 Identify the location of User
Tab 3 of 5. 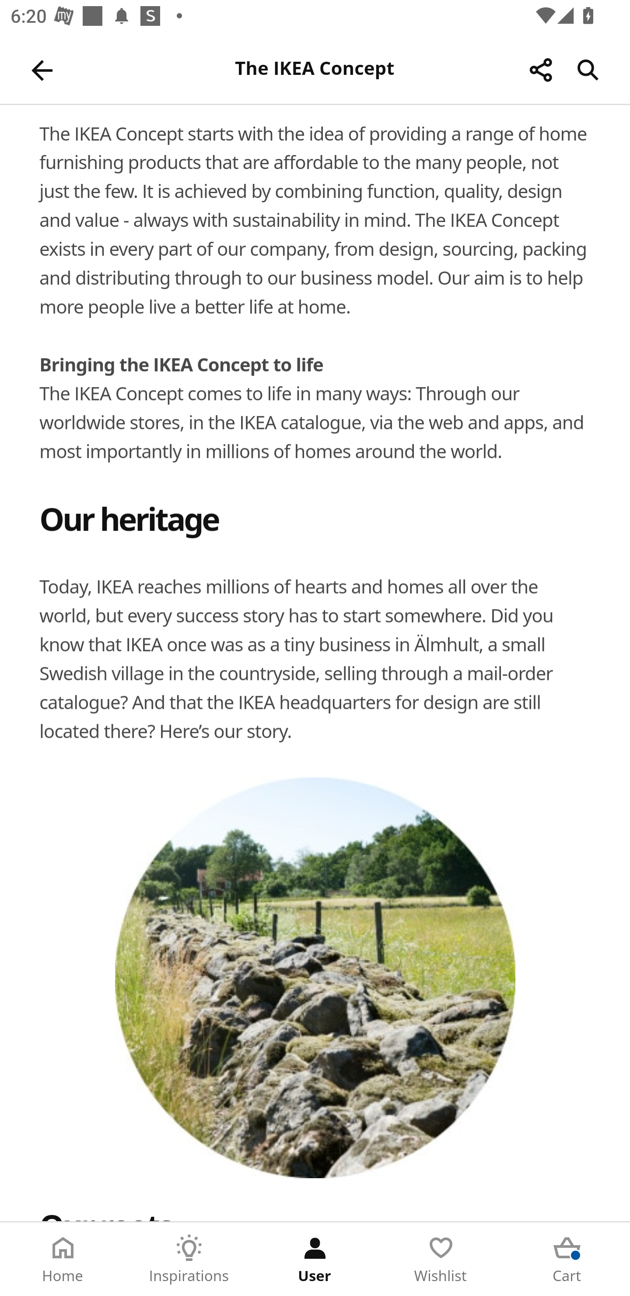
(315, 1259).